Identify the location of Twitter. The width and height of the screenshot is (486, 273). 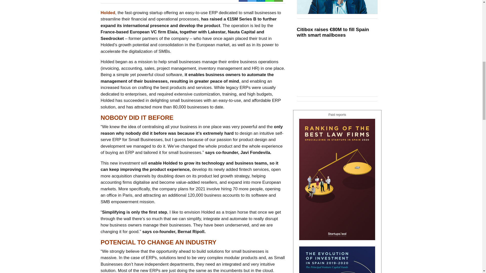
(252, 1).